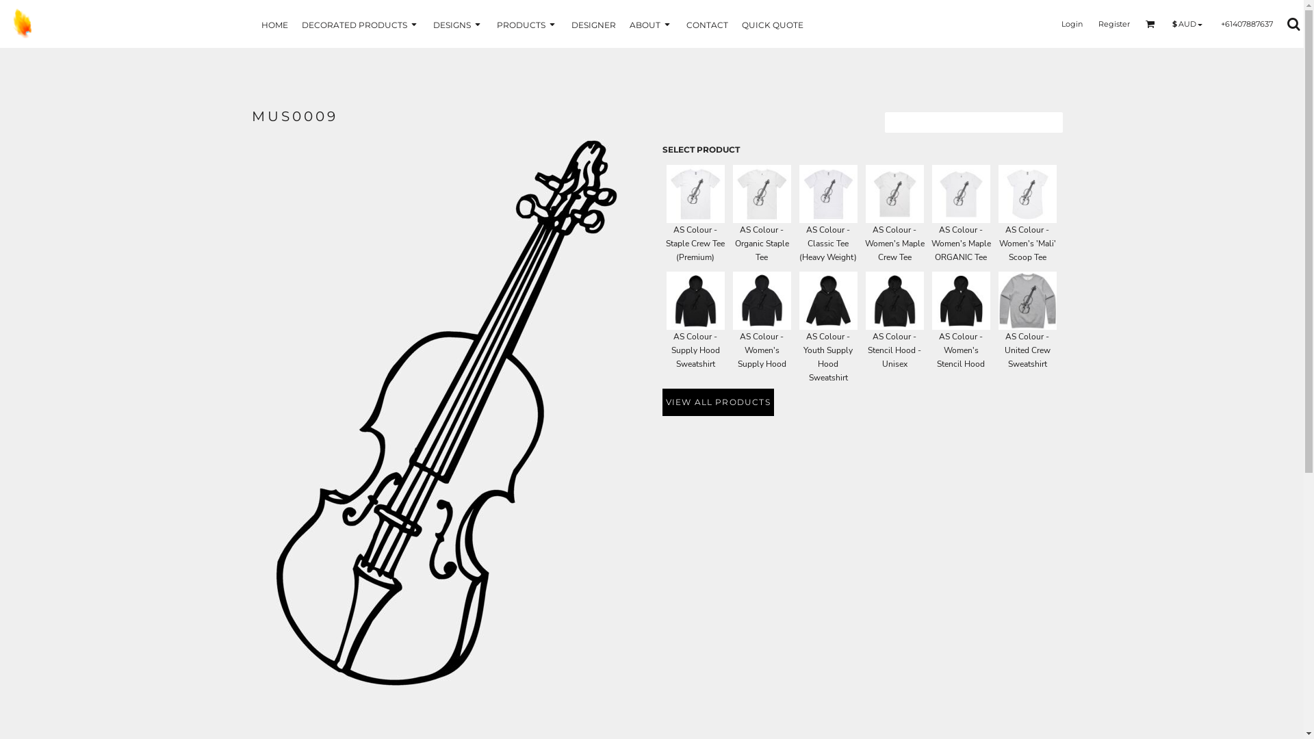  What do you see at coordinates (828, 244) in the screenshot?
I see `AS Colour - Classic Tee (Heavy Weight)` at bounding box center [828, 244].